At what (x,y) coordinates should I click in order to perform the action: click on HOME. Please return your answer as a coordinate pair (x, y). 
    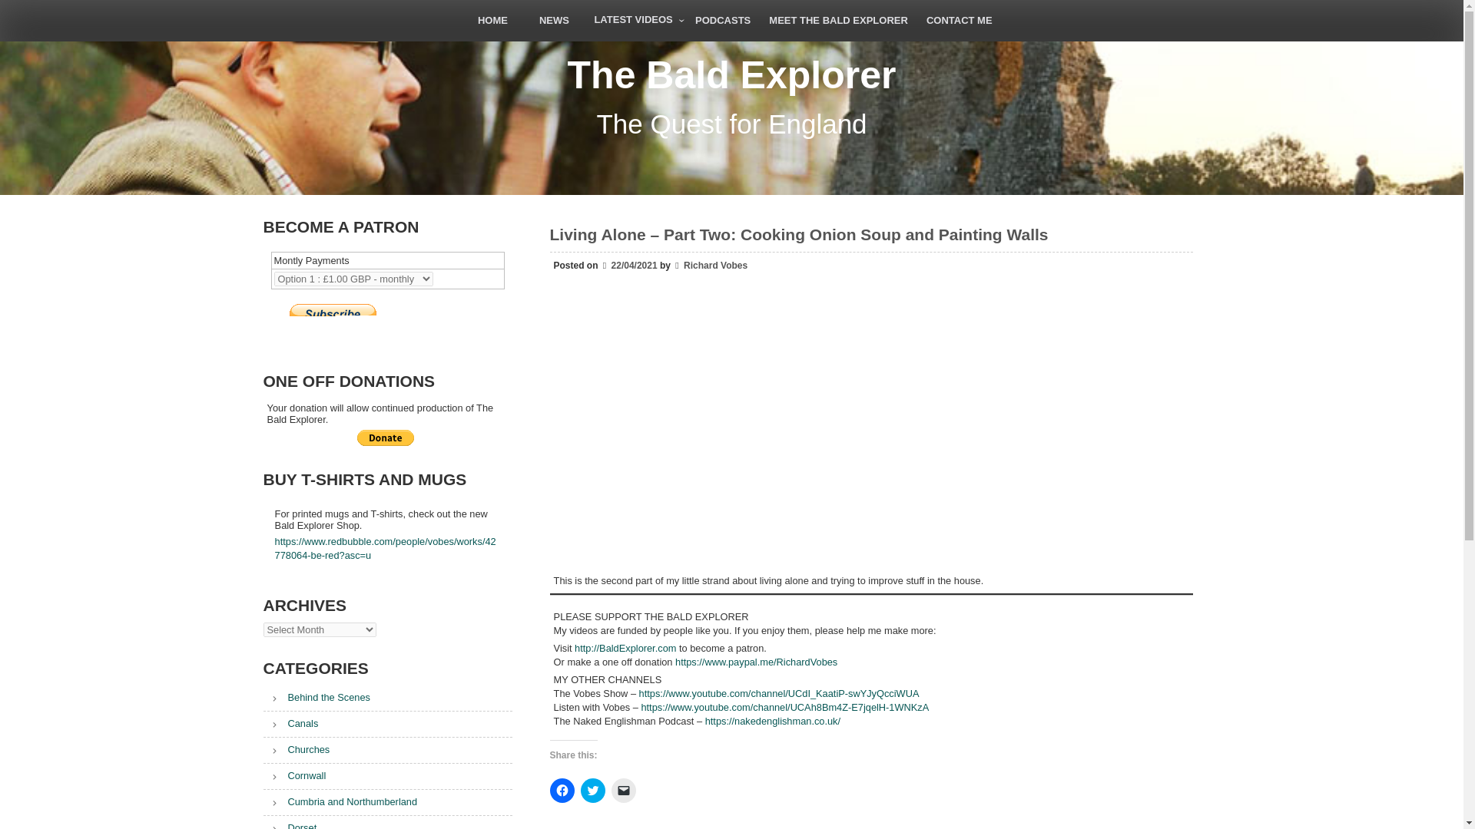
    Looking at the image, I should click on (492, 20).